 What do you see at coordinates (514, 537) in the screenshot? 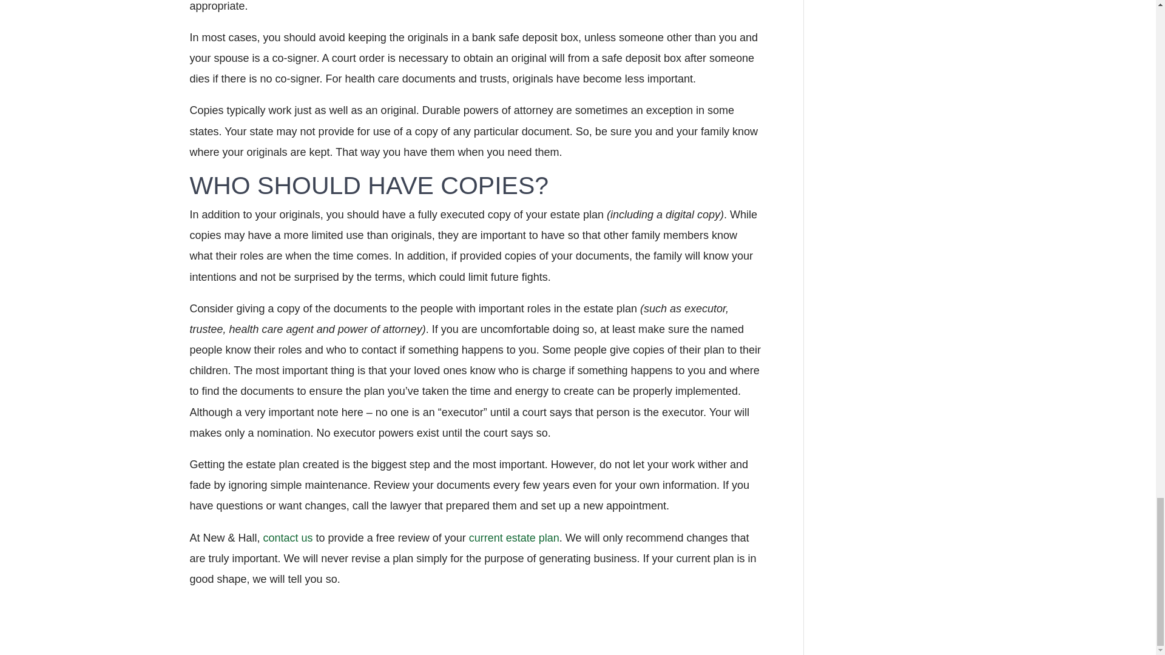
I see `current estate plan` at bounding box center [514, 537].